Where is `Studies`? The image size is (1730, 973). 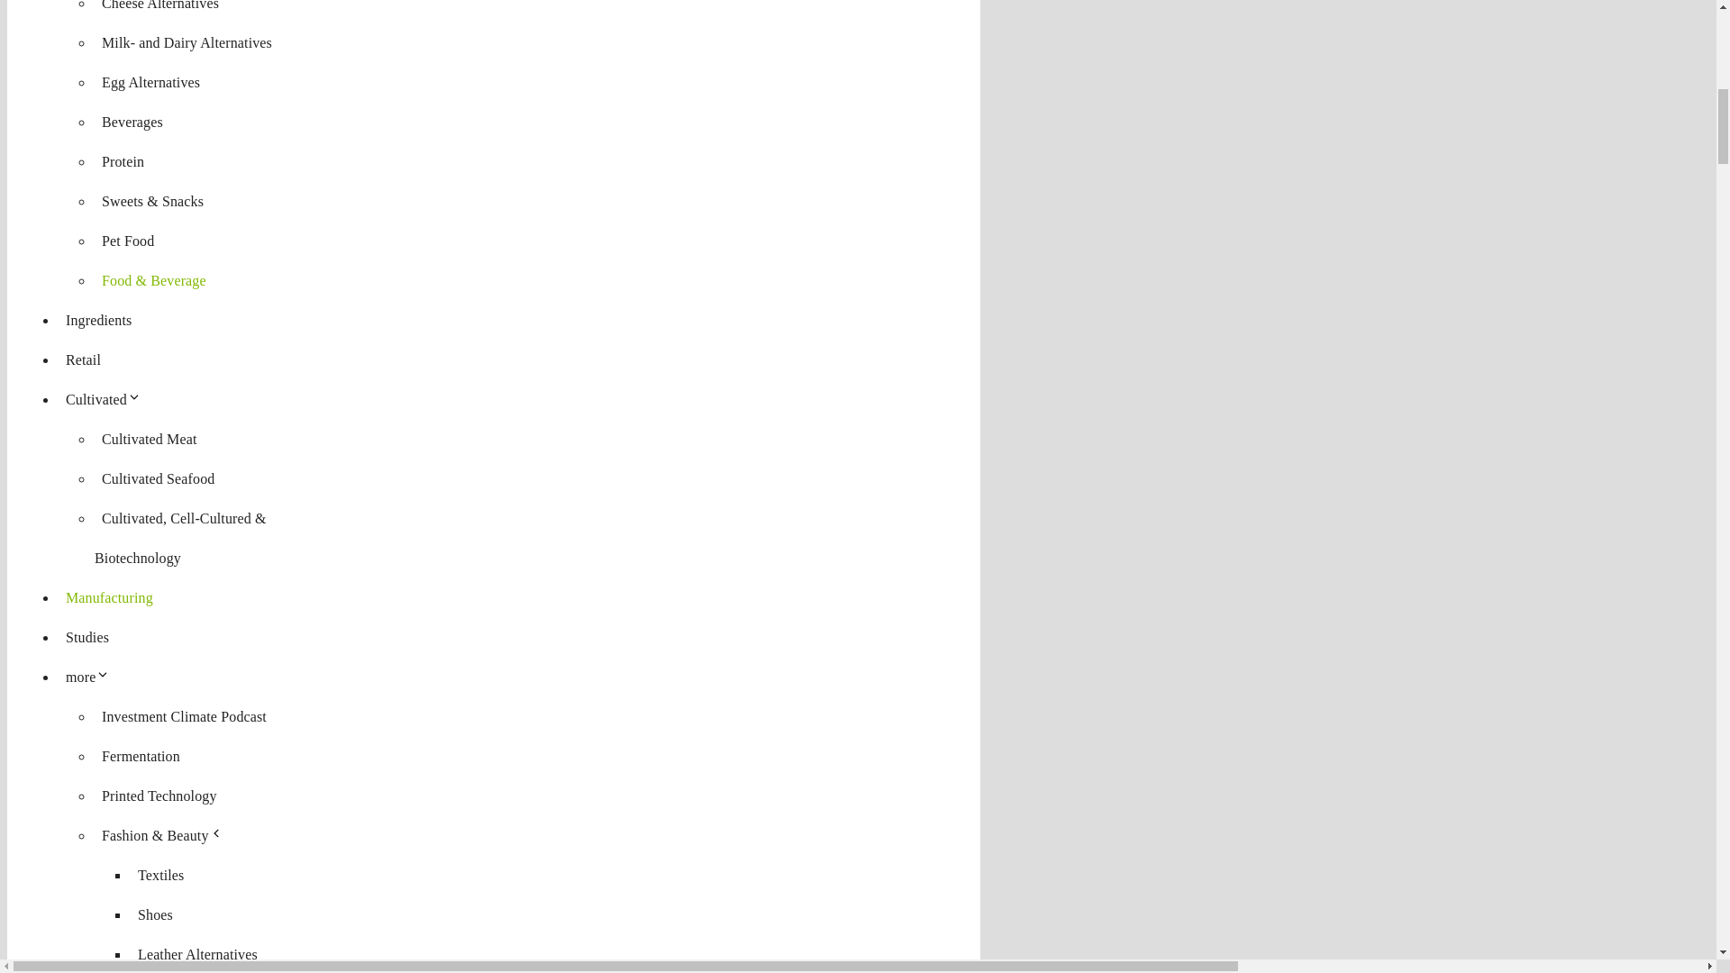
Studies is located at coordinates (86, 637).